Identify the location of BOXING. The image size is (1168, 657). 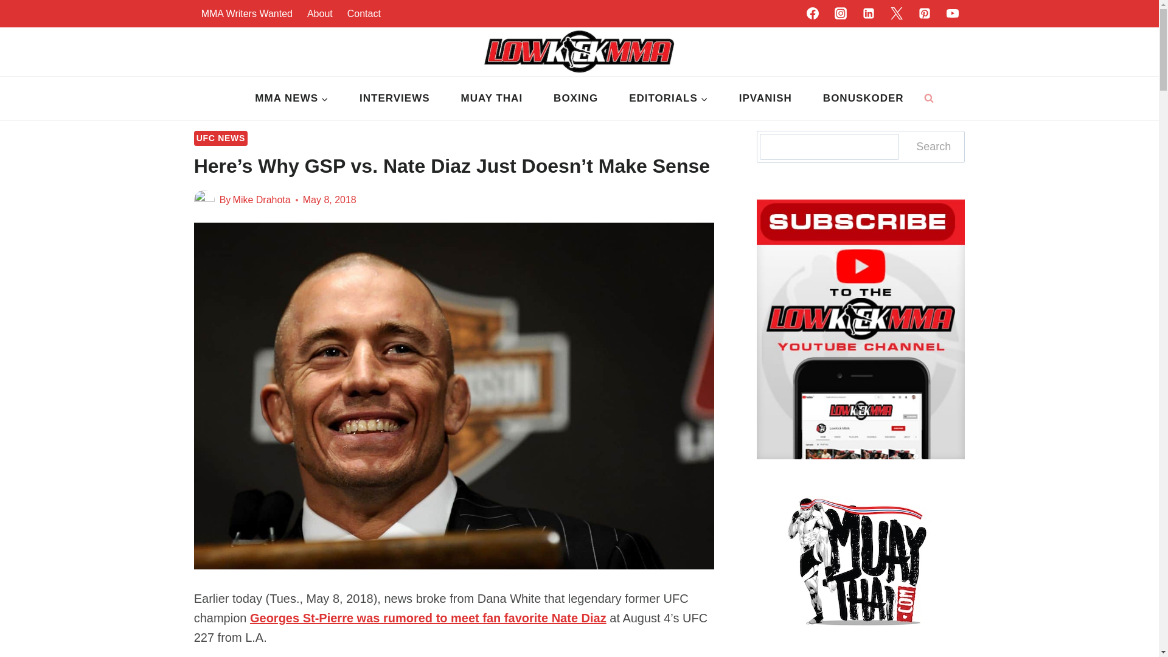
(576, 99).